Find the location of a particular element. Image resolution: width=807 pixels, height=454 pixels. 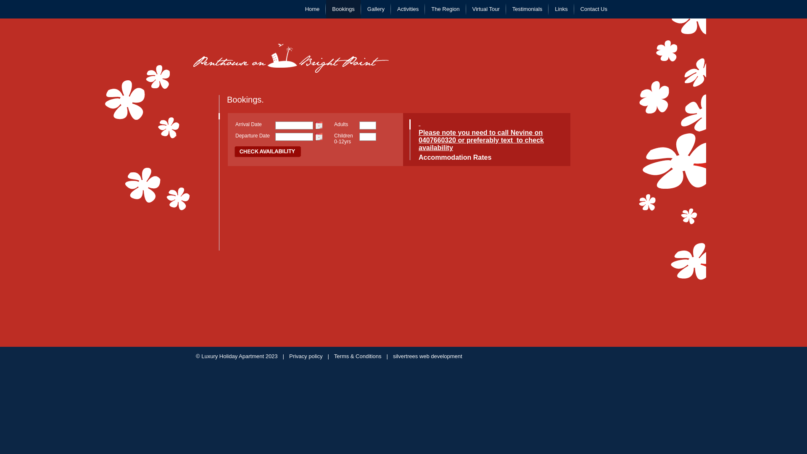

Activities is located at coordinates (408, 9).